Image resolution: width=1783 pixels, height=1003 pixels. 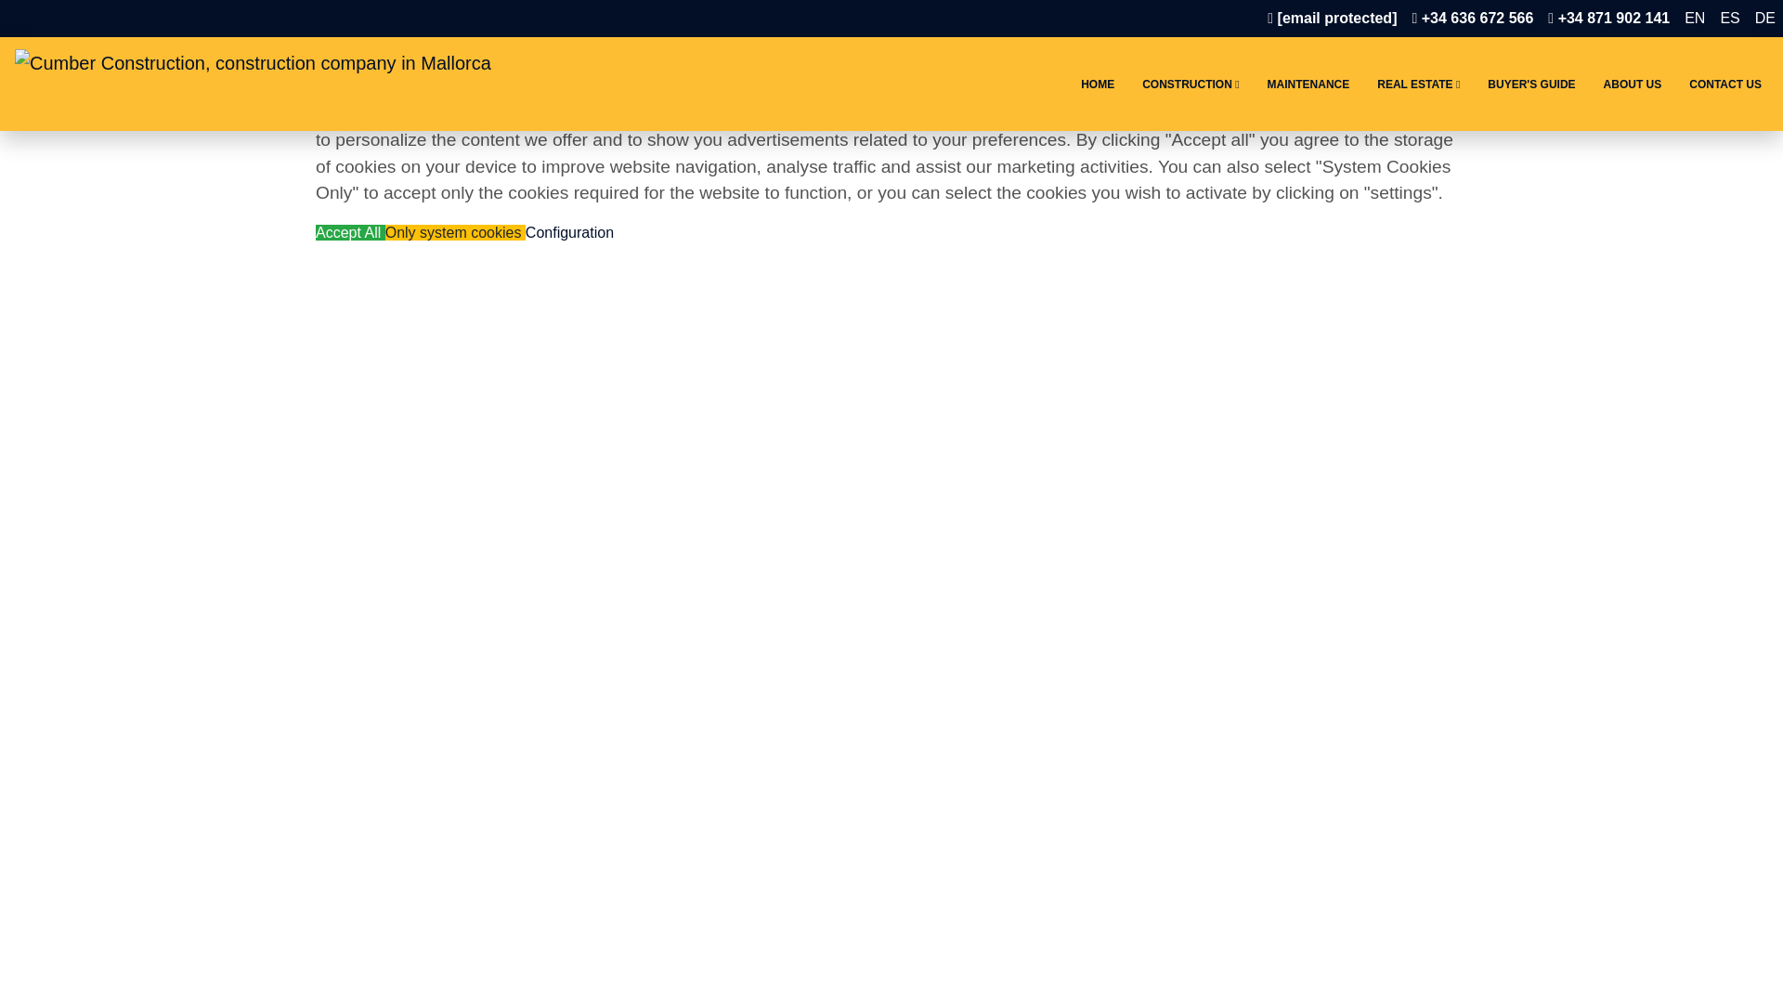 I want to click on REAL ESTATE, so click(x=1419, y=84).